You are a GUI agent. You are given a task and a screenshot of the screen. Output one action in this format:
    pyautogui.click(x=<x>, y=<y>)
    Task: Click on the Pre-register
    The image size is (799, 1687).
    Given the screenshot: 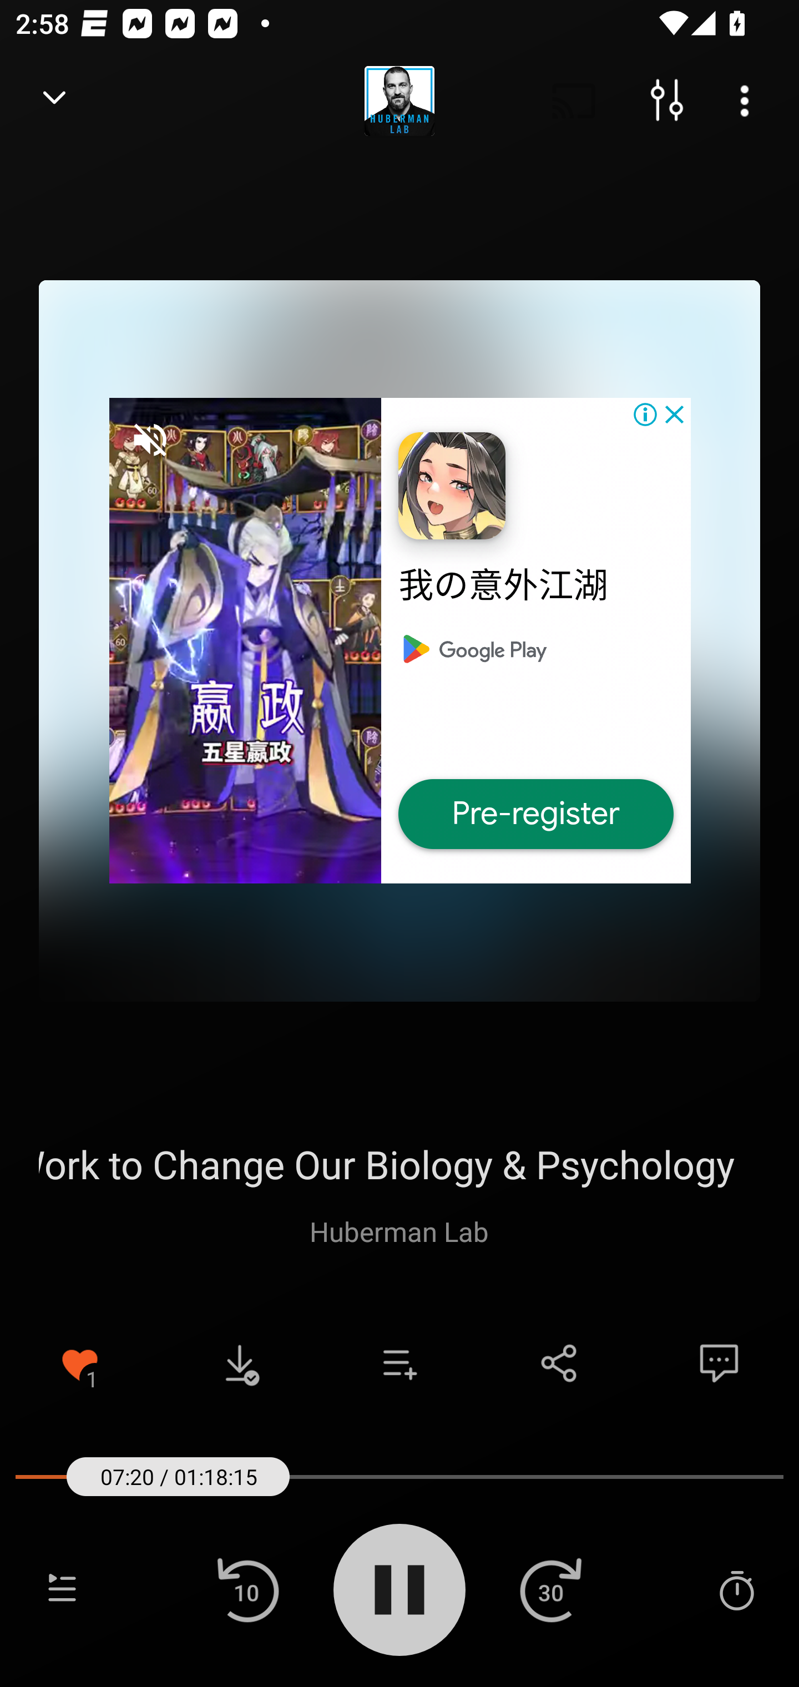 What is the action you would take?
    pyautogui.click(x=536, y=815)
    